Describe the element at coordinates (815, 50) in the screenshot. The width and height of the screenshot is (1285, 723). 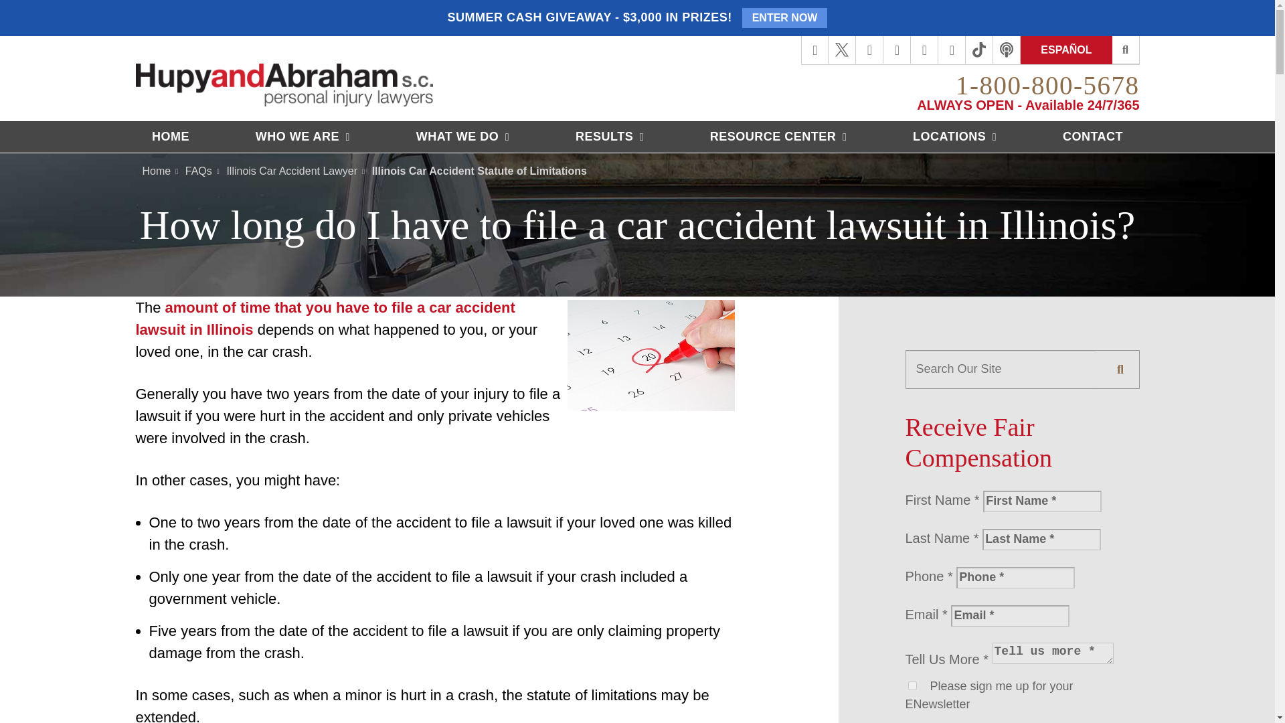
I see `Facebook` at that location.